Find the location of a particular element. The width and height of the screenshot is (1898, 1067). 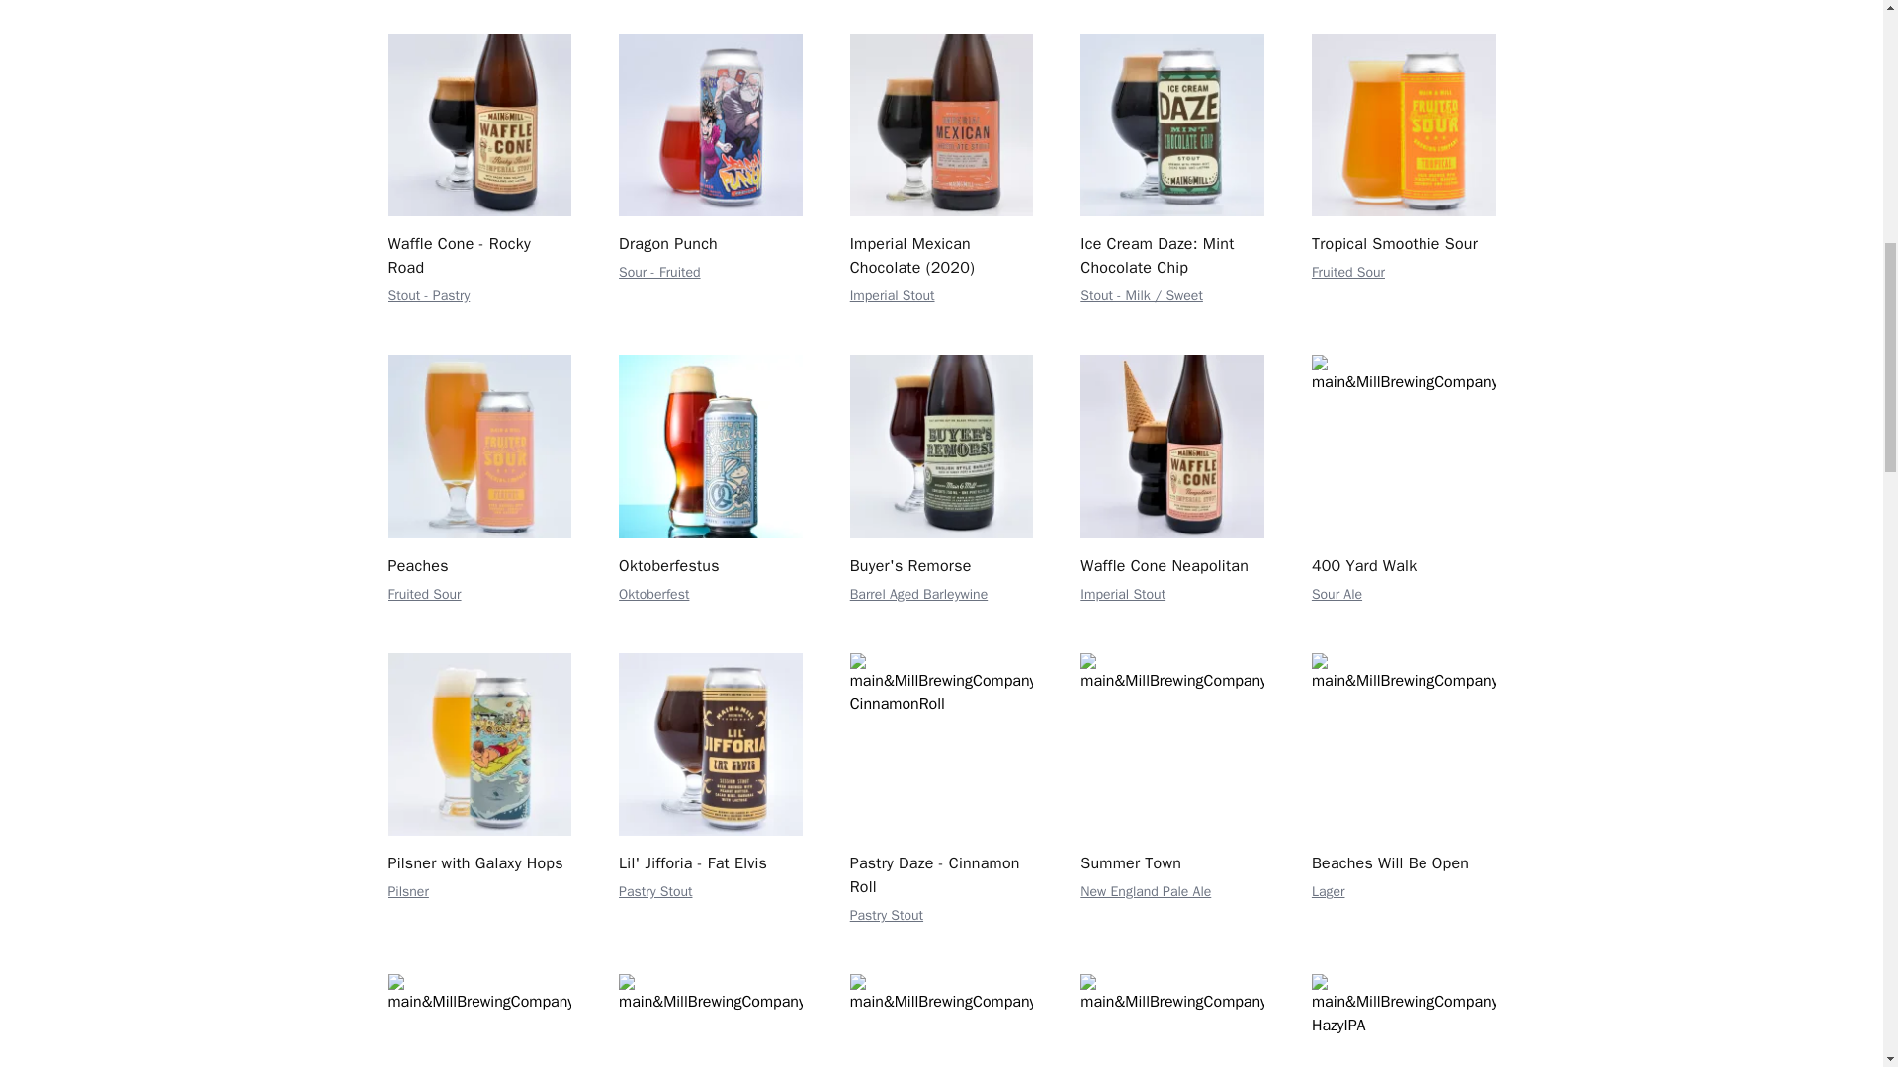

Fruited Sour is located at coordinates (423, 594).